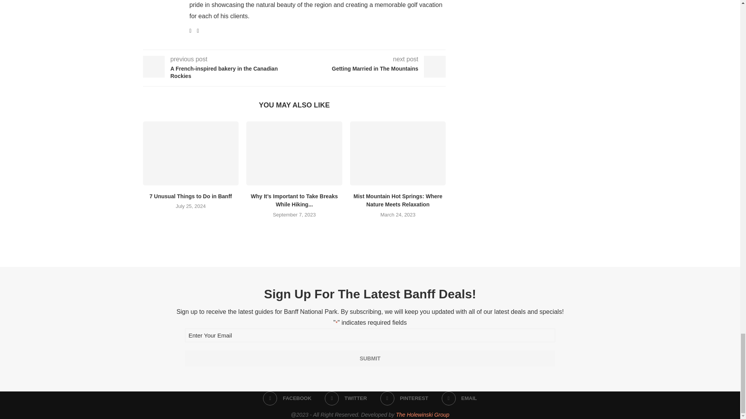  What do you see at coordinates (370, 358) in the screenshot?
I see `Submit` at bounding box center [370, 358].